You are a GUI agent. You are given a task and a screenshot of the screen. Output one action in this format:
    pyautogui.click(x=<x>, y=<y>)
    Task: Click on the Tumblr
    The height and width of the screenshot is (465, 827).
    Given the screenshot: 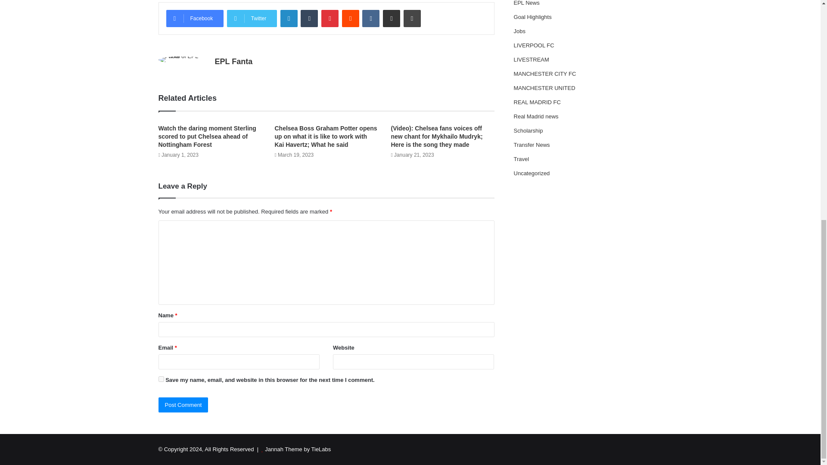 What is the action you would take?
    pyautogui.click(x=309, y=18)
    